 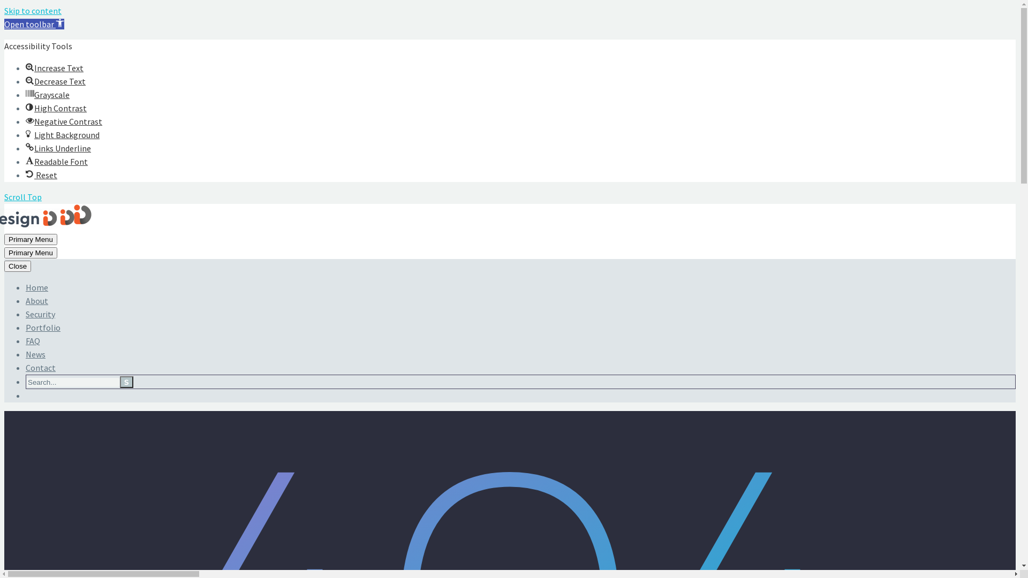 I want to click on Increase TextIncrease Text, so click(x=55, y=68).